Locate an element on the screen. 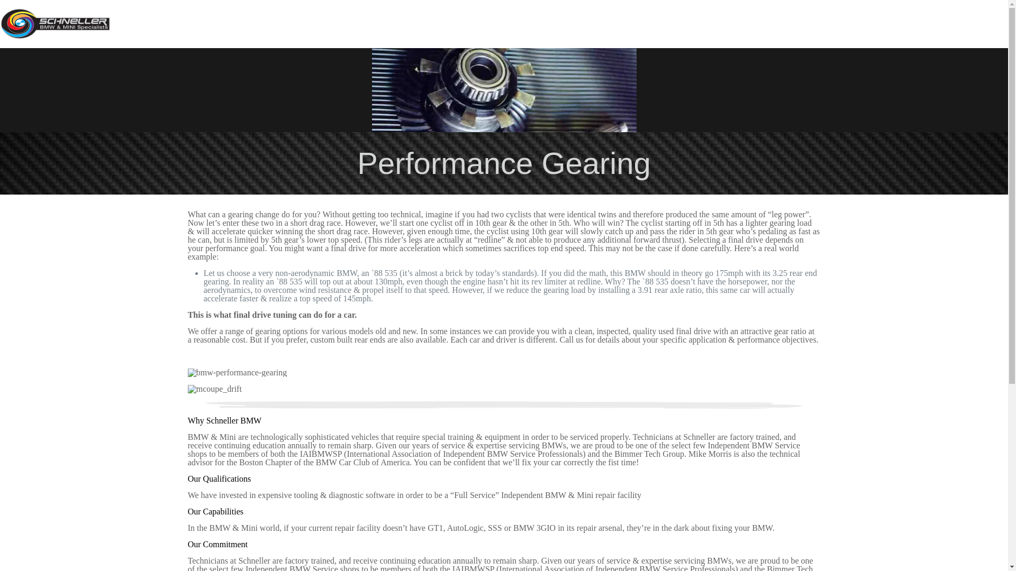  Our Qualifications is located at coordinates (219, 478).